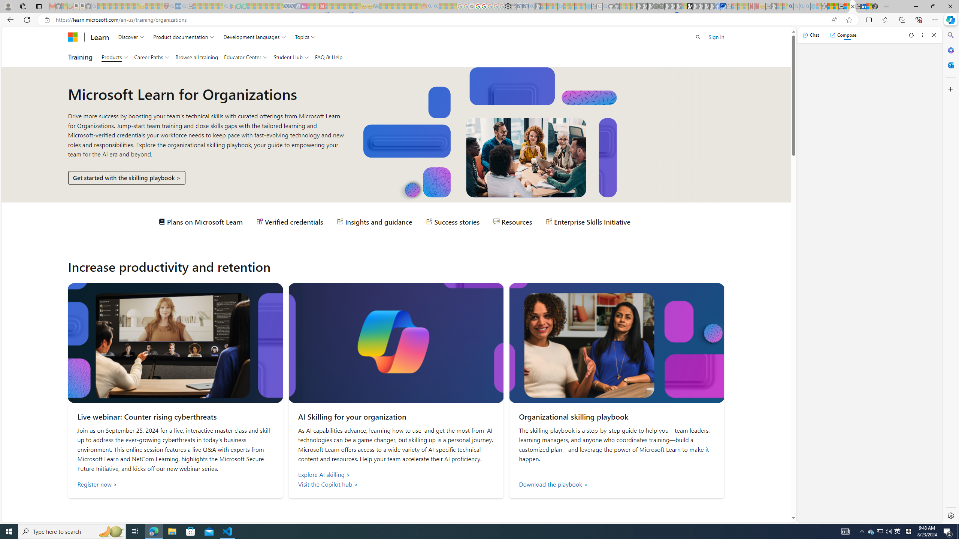 This screenshot has height=539, width=959. I want to click on Close Customize pane, so click(950, 89).